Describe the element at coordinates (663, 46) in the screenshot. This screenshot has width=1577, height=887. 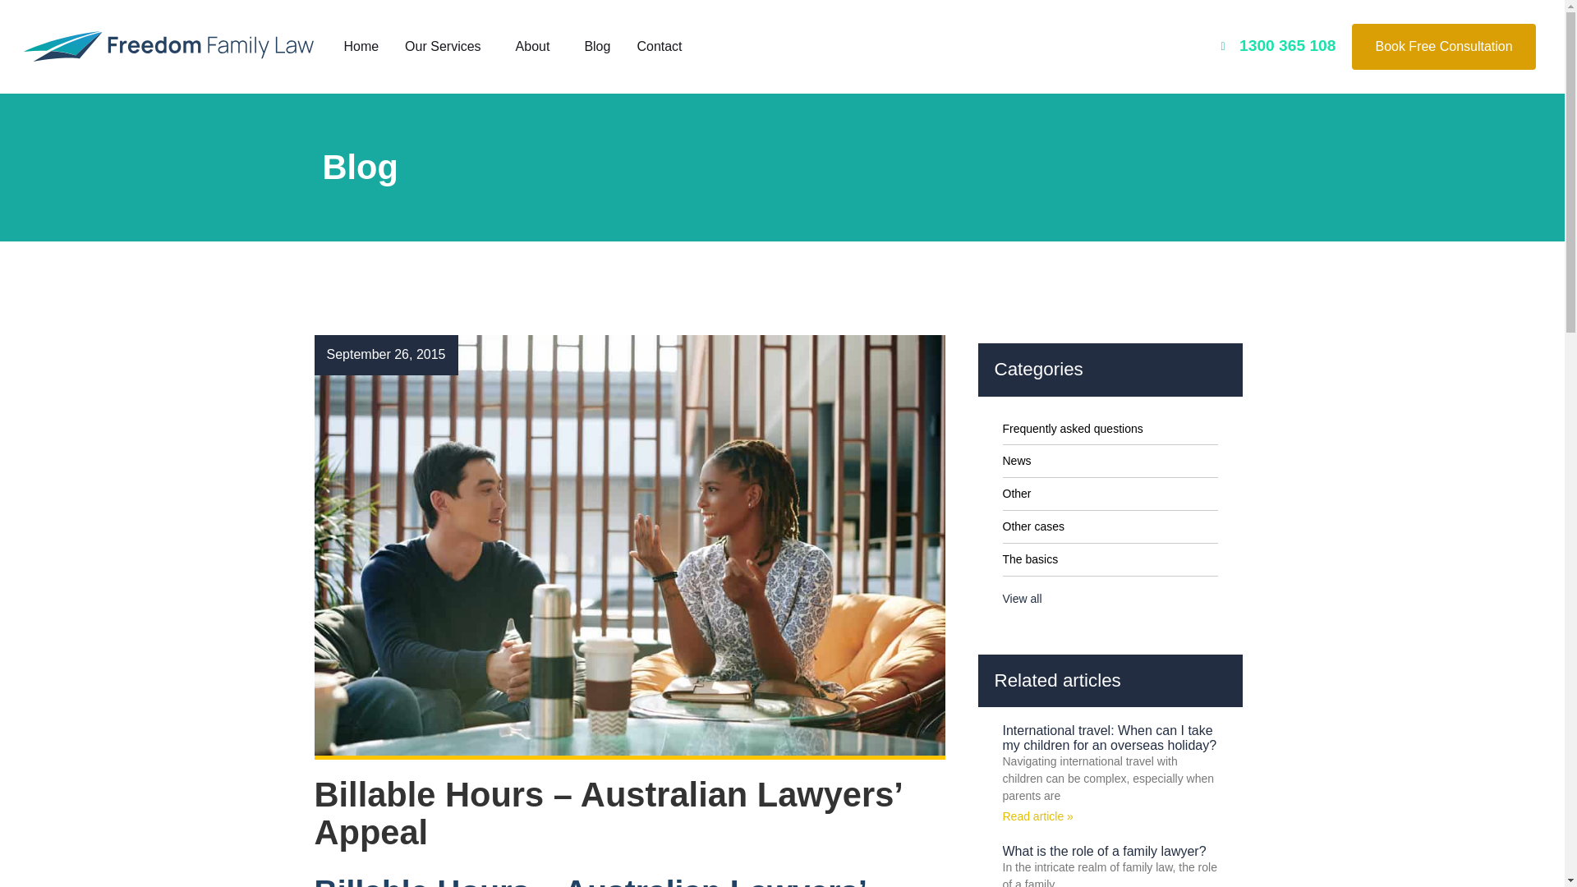
I see `Contact` at that location.